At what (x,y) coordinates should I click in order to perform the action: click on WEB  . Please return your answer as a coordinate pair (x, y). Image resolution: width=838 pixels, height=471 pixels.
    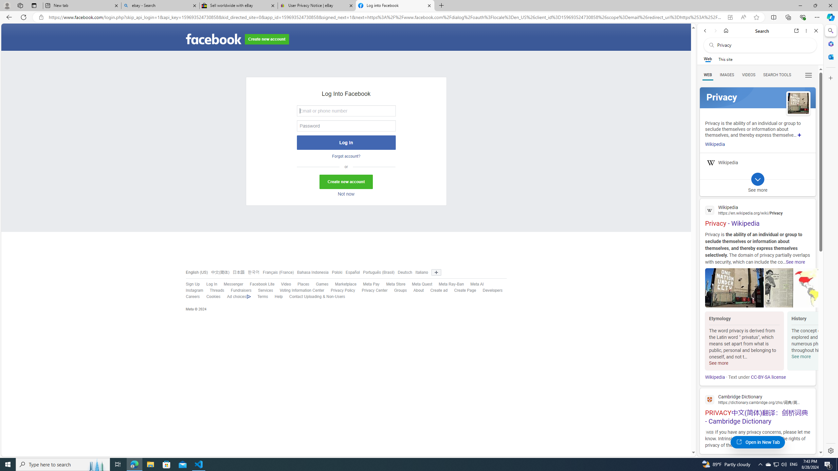
    Looking at the image, I should click on (708, 75).